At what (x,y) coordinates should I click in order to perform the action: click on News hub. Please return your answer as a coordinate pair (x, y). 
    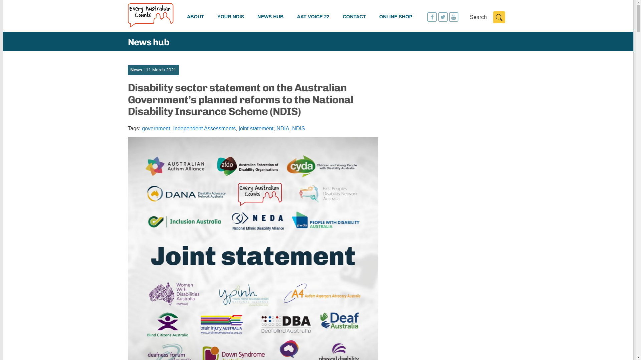
    Looking at the image, I should click on (148, 42).